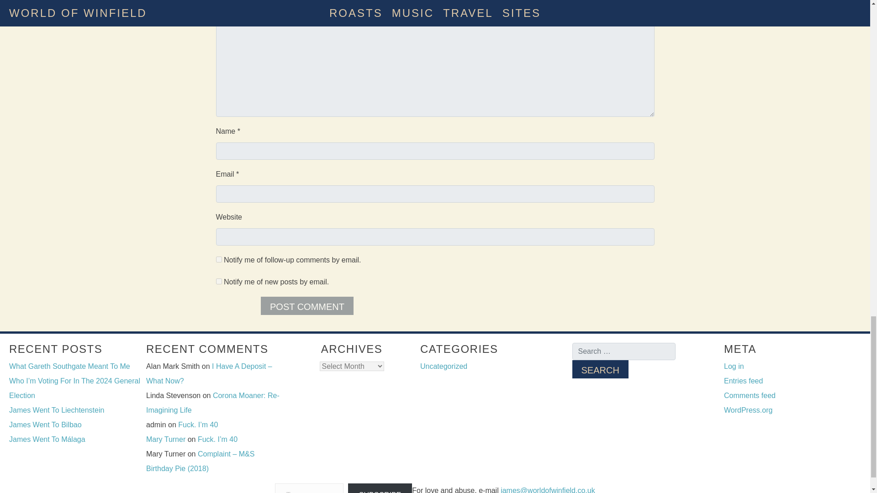  I want to click on subscribe, so click(218, 281).